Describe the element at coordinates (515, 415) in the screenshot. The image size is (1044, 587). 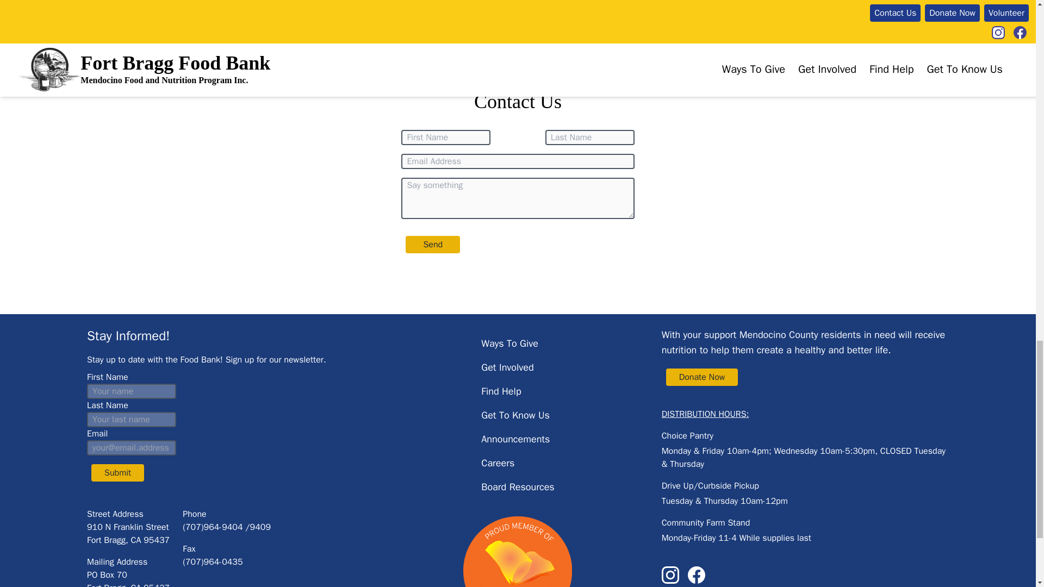
I see `Get To Know Us` at that location.